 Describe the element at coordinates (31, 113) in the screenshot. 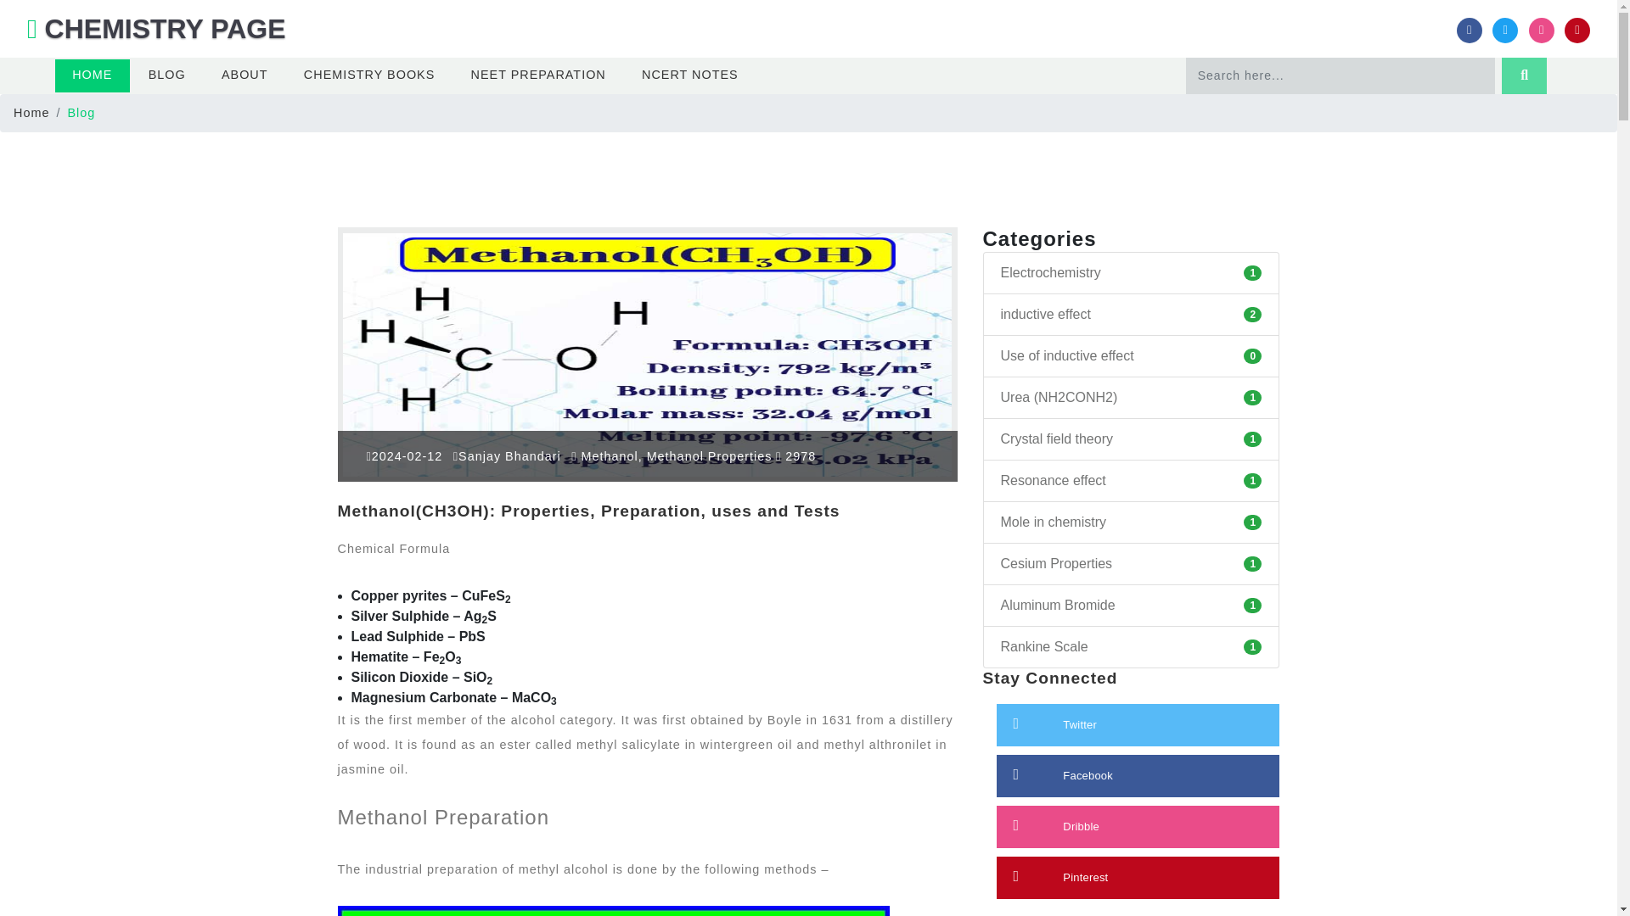

I see `Home` at that location.